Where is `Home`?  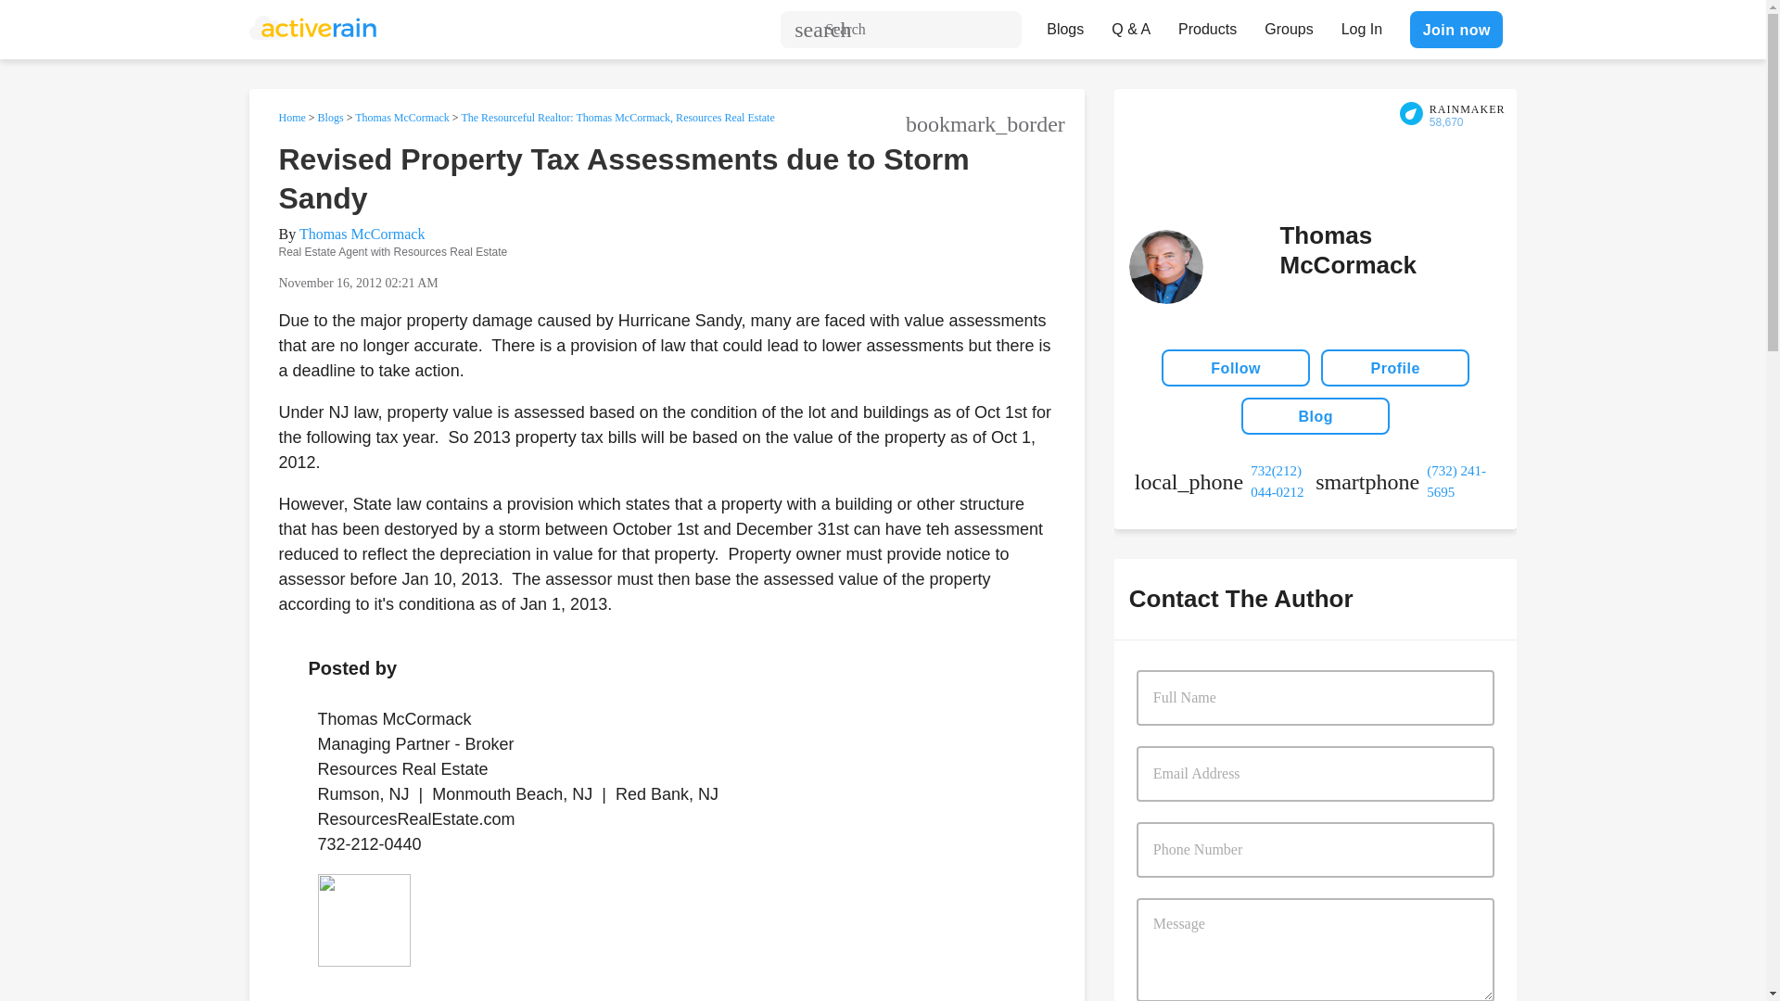
Home is located at coordinates (291, 117).